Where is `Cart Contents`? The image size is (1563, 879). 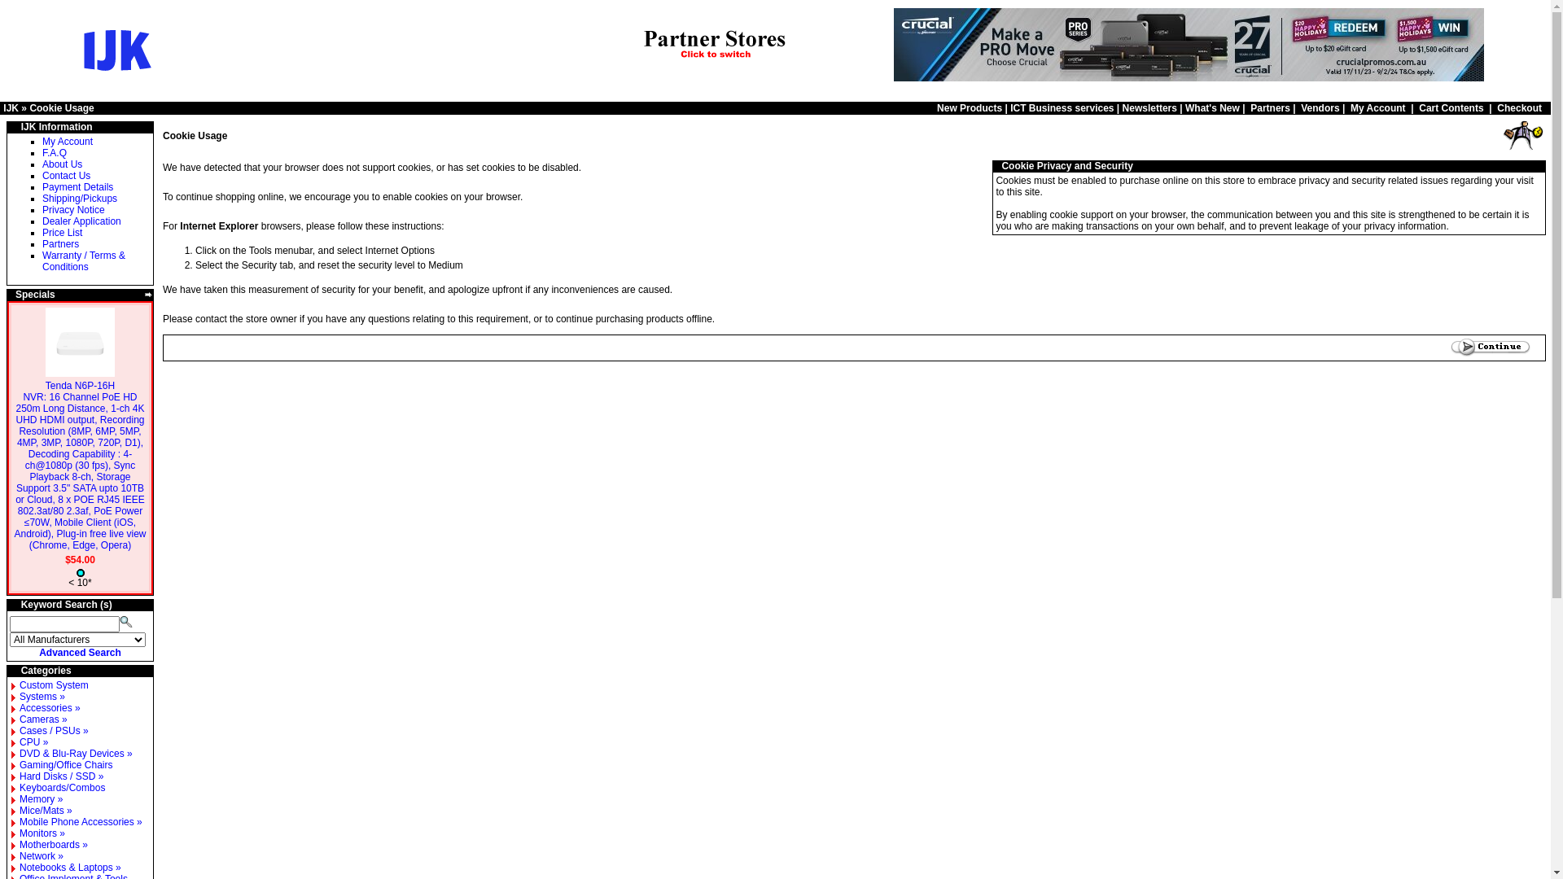
Cart Contents is located at coordinates (1451, 108).